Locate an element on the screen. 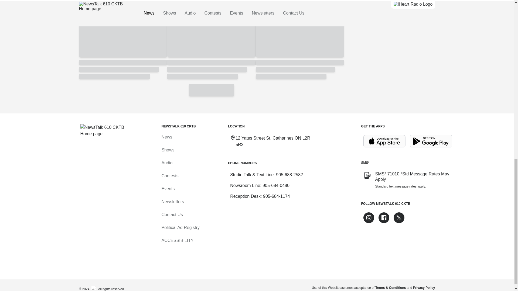 The width and height of the screenshot is (518, 291). Events is located at coordinates (168, 189).